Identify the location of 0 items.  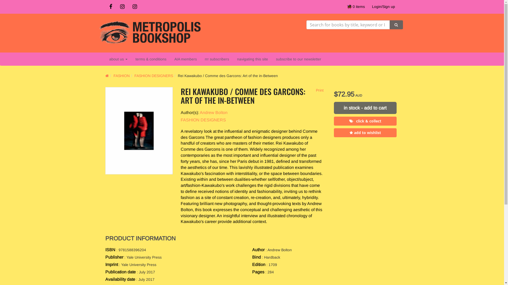
(356, 7).